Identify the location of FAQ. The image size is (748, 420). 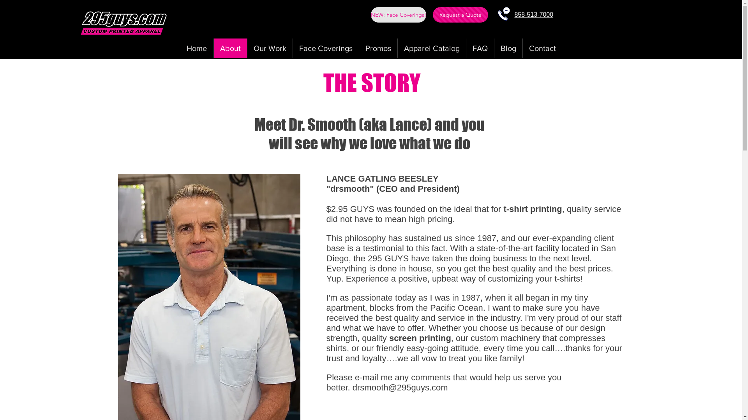
(480, 48).